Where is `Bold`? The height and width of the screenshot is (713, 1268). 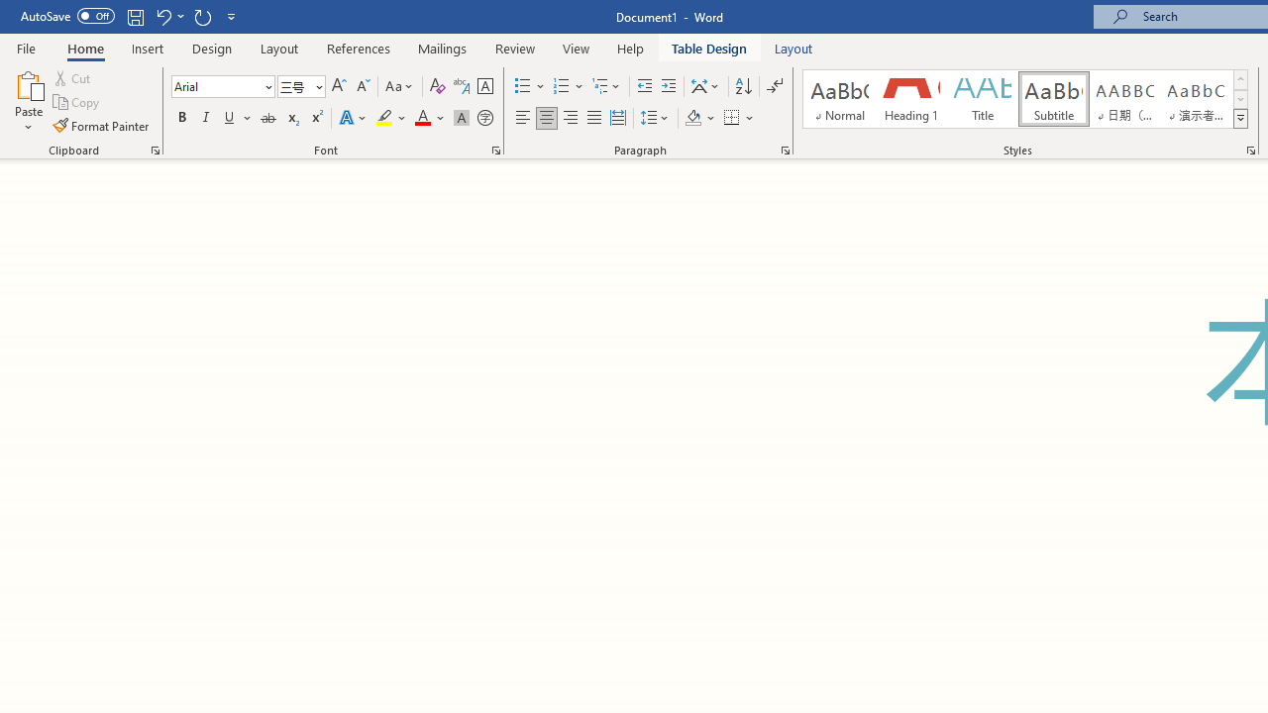
Bold is located at coordinates (181, 119).